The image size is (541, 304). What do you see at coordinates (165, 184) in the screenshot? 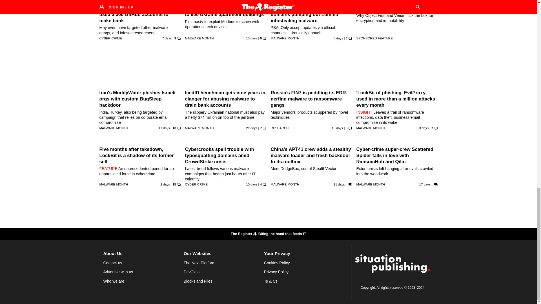
I see `31 Jul 2024 14:14` at bounding box center [165, 184].